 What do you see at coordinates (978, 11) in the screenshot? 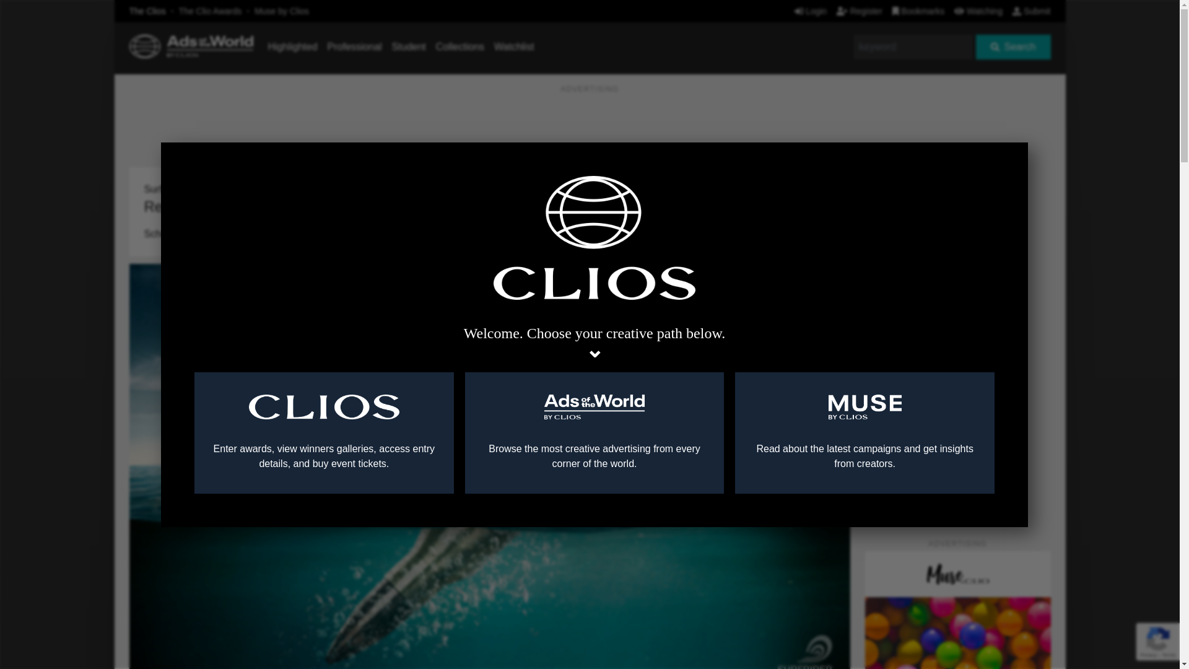
I see `Watching` at bounding box center [978, 11].